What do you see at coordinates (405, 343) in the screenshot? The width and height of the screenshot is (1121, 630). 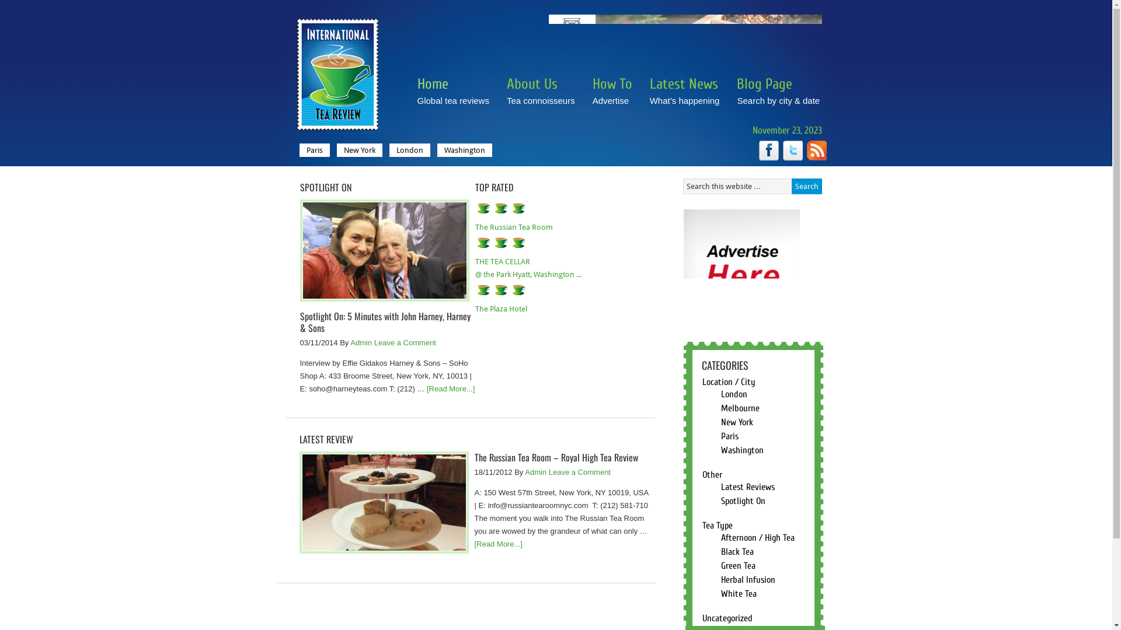 I see `Leave a Comment` at bounding box center [405, 343].